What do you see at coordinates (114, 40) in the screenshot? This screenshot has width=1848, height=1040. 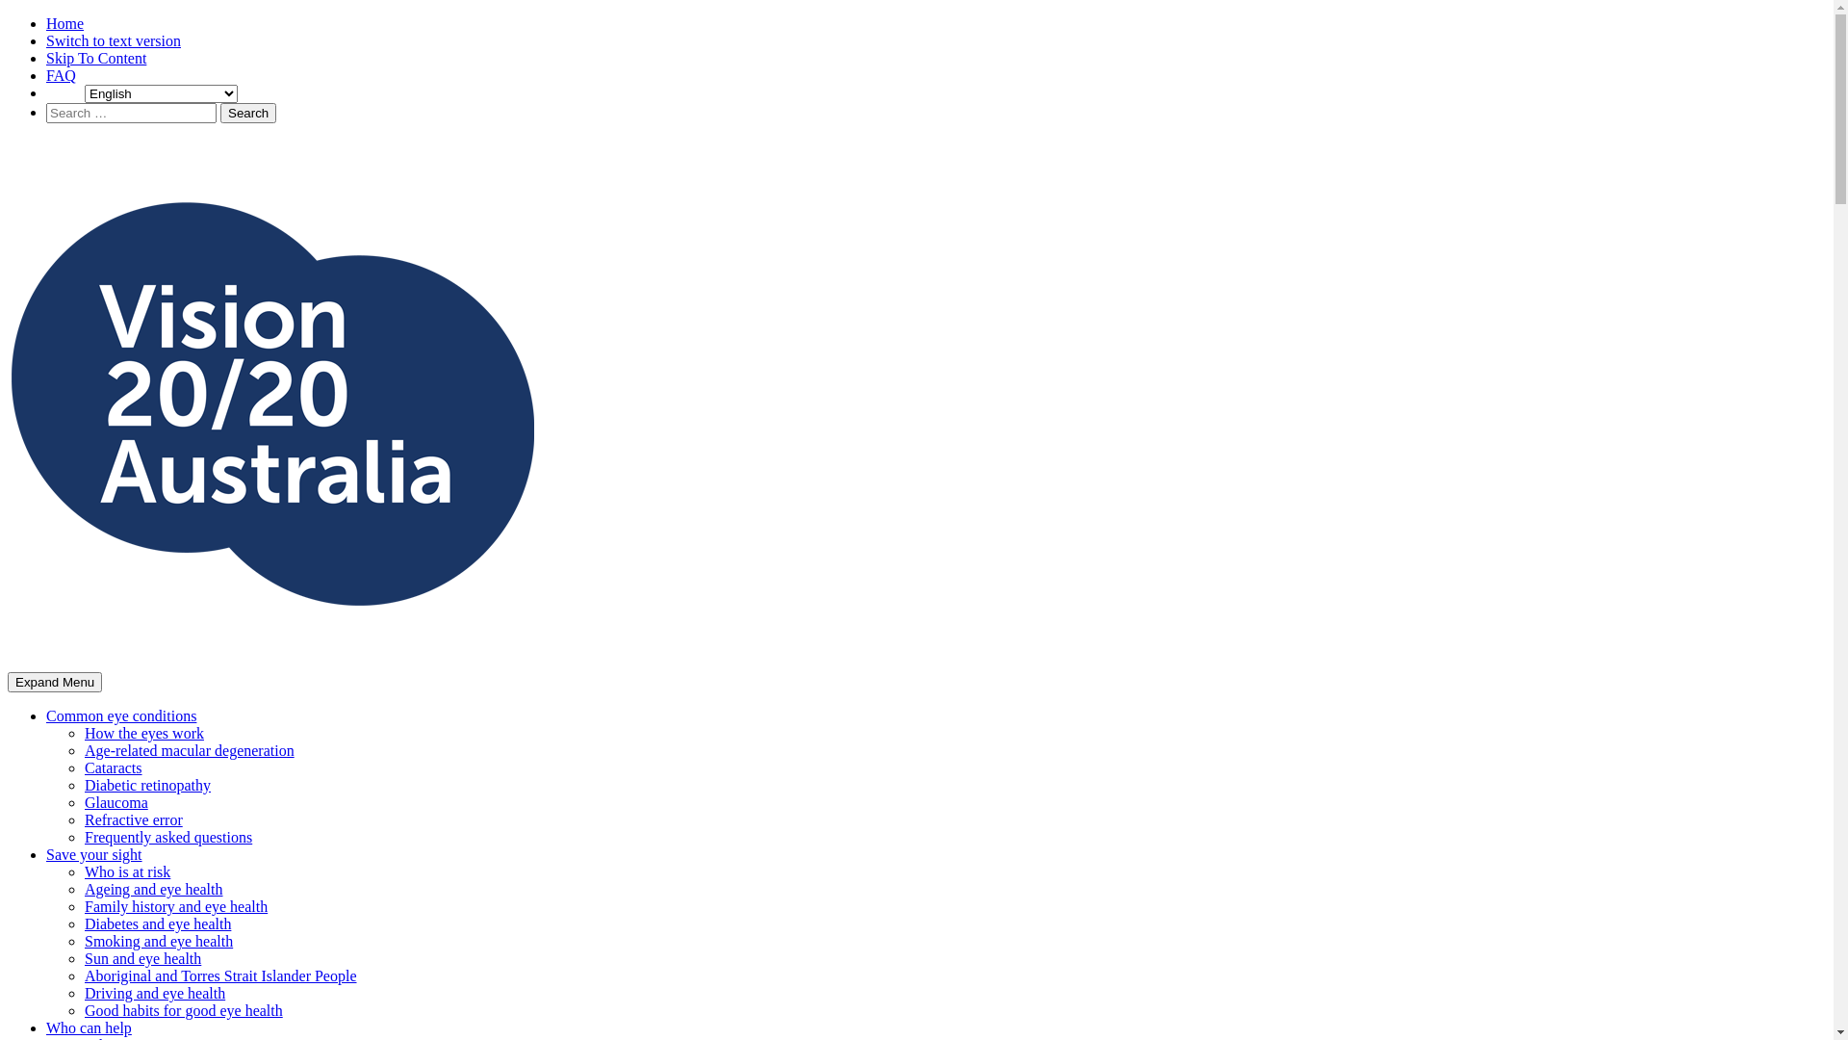 I see `Switch to text version` at bounding box center [114, 40].